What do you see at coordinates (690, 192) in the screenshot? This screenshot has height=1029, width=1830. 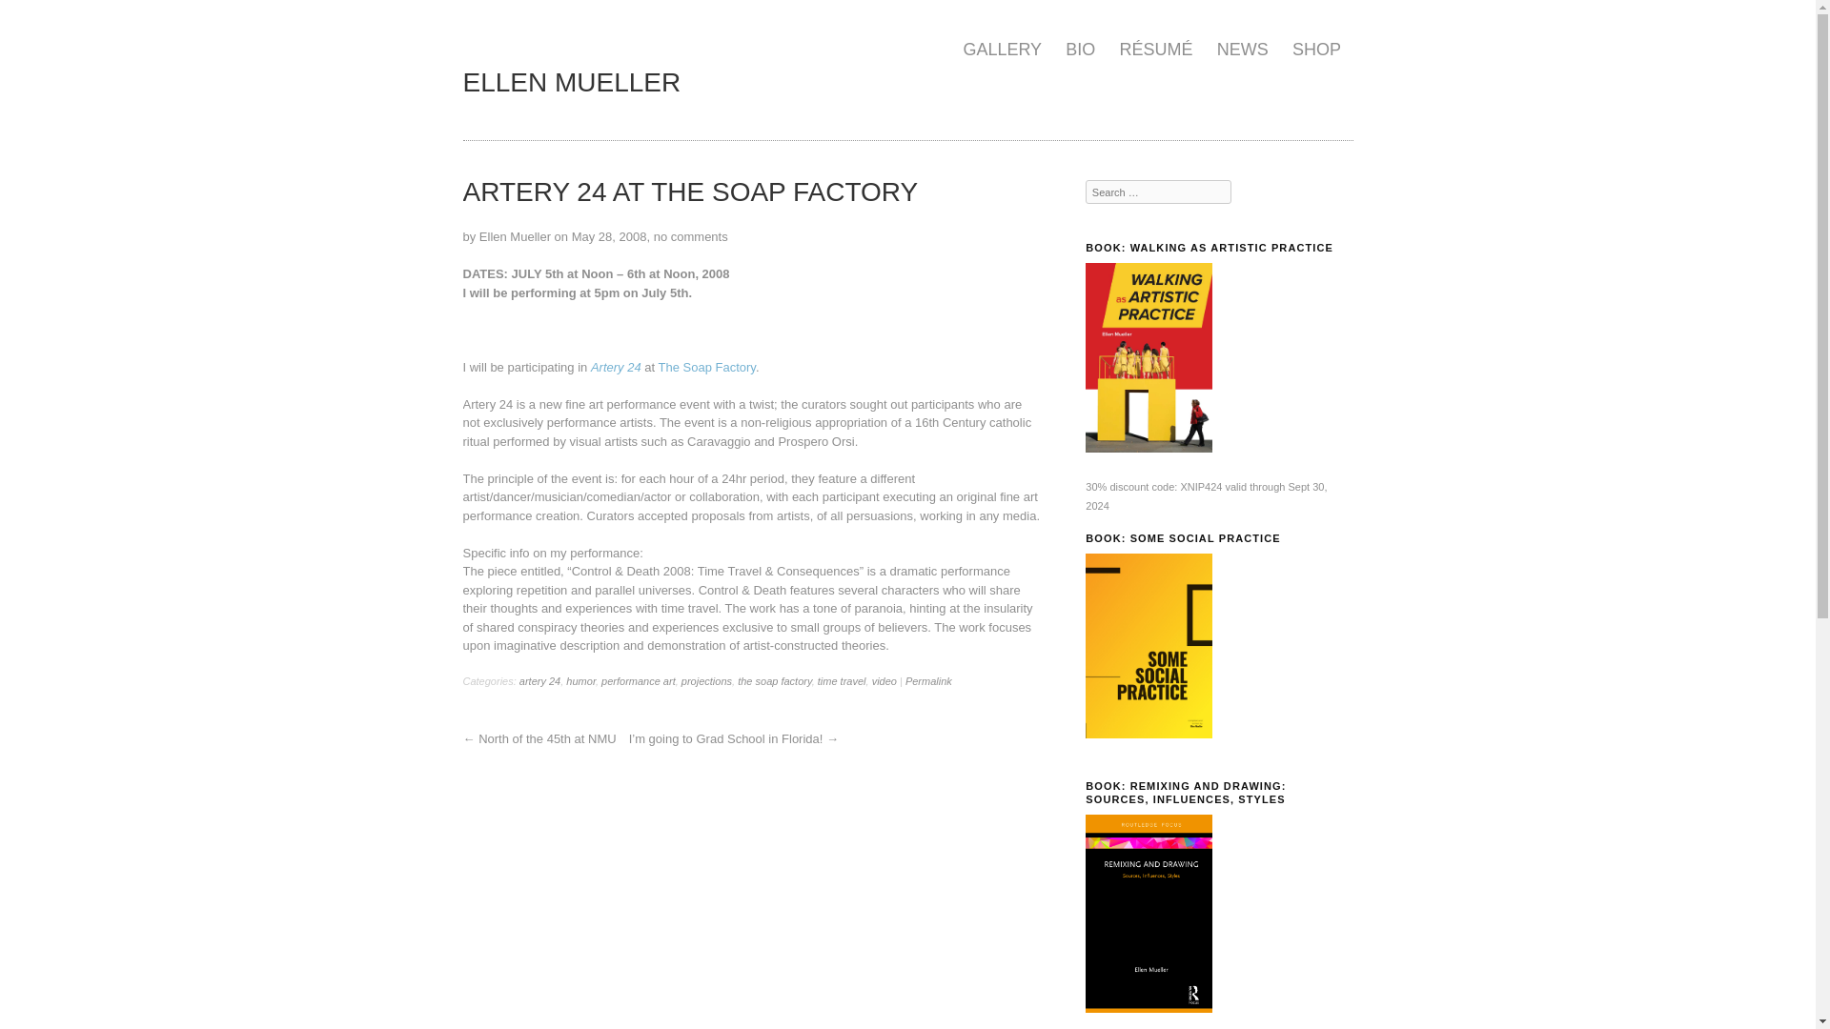 I see `Artery 24 at The Soap Factory` at bounding box center [690, 192].